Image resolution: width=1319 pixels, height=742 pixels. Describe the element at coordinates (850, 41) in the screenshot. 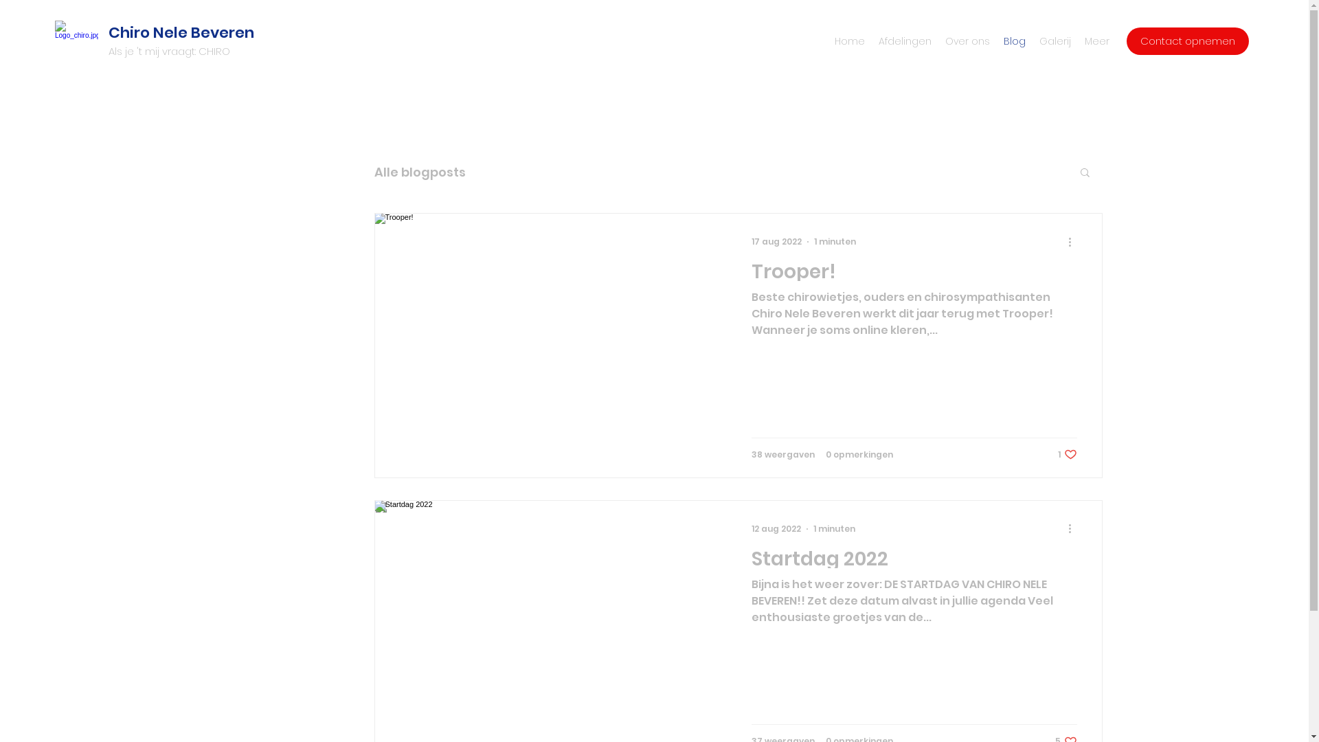

I see `Home` at that location.